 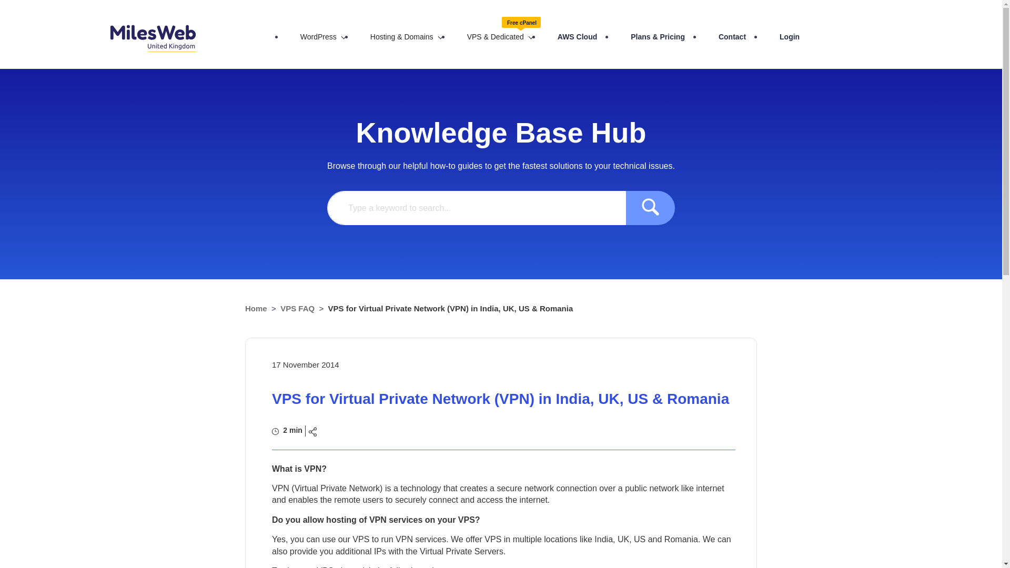 What do you see at coordinates (790, 37) in the screenshot?
I see `Login` at bounding box center [790, 37].